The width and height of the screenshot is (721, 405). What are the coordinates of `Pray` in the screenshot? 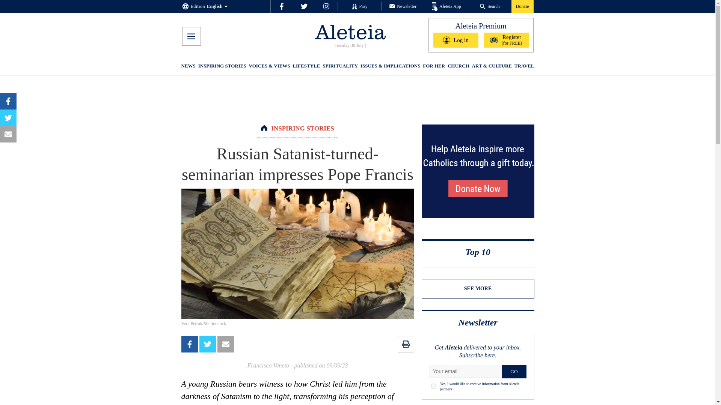 It's located at (359, 6).